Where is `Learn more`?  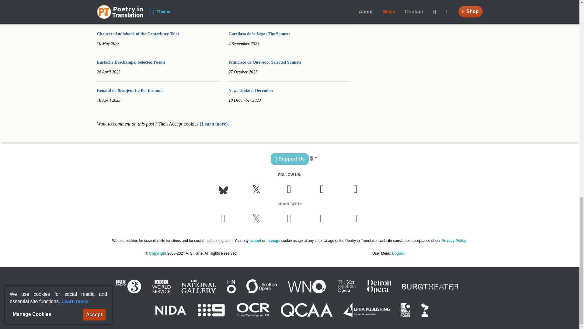 Learn more is located at coordinates (214, 124).